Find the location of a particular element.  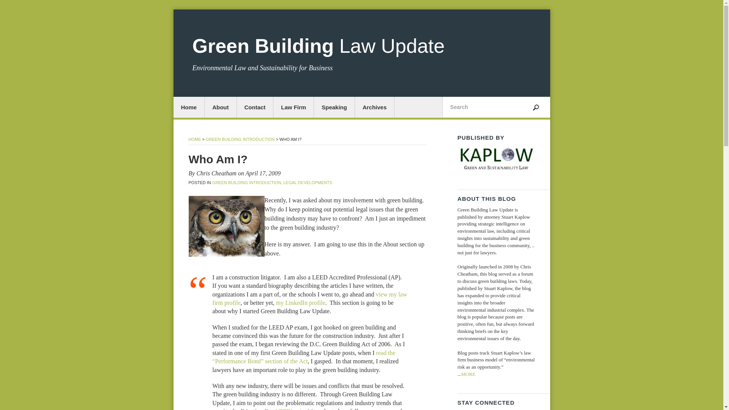

Go is located at coordinates (536, 106).